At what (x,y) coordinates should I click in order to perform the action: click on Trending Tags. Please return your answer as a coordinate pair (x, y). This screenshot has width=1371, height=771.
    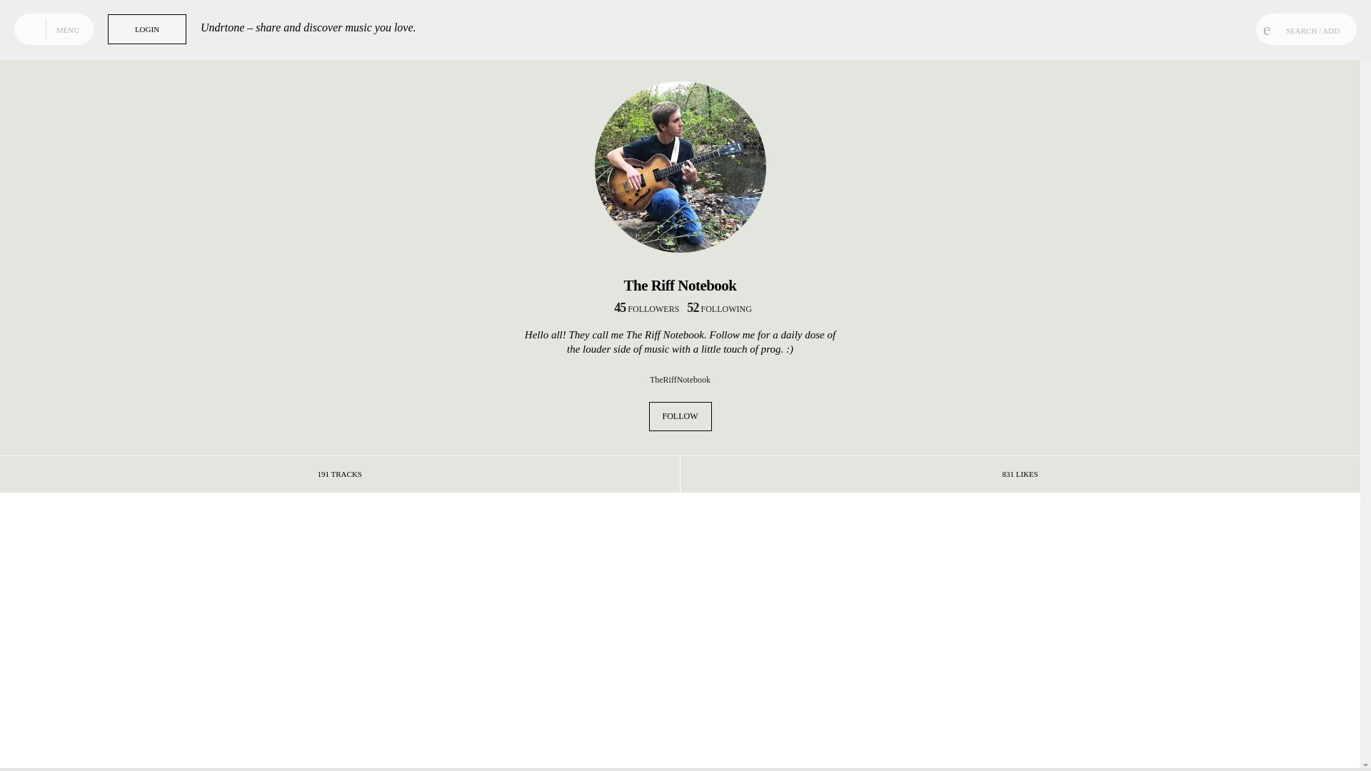
    Looking at the image, I should click on (64, 65).